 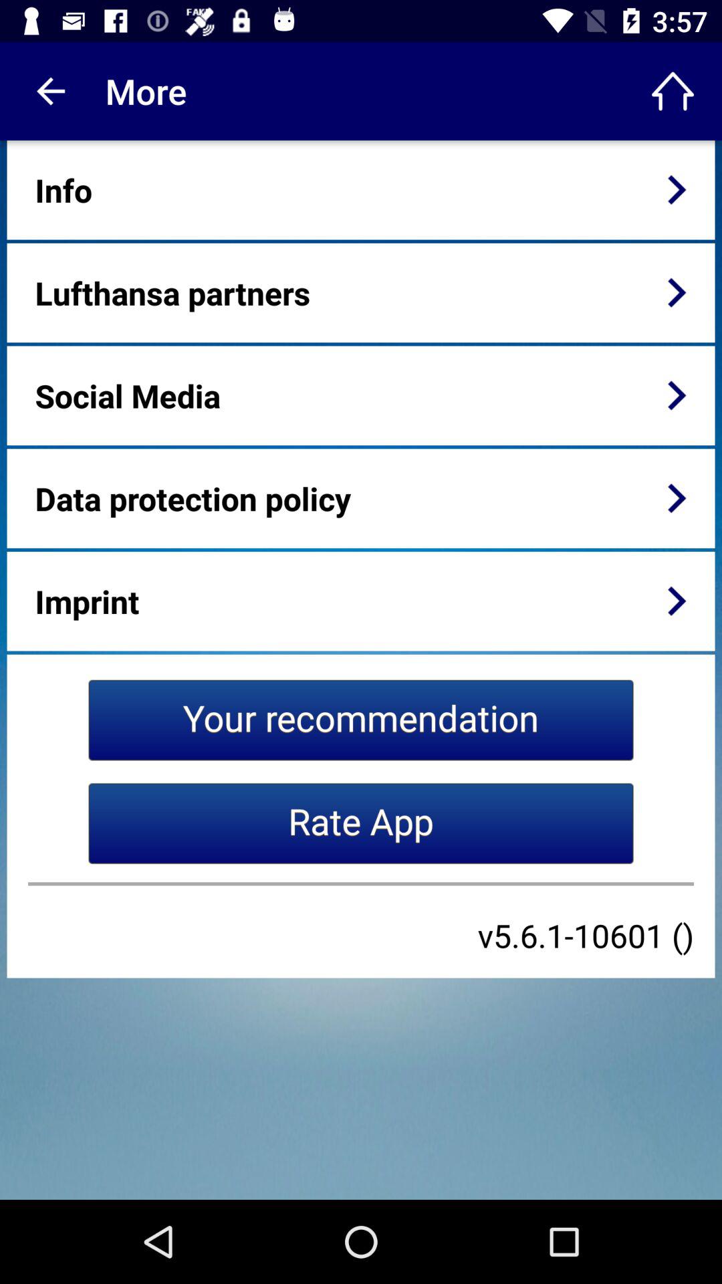 I want to click on select the item to the right of imprint, so click(x=677, y=601).